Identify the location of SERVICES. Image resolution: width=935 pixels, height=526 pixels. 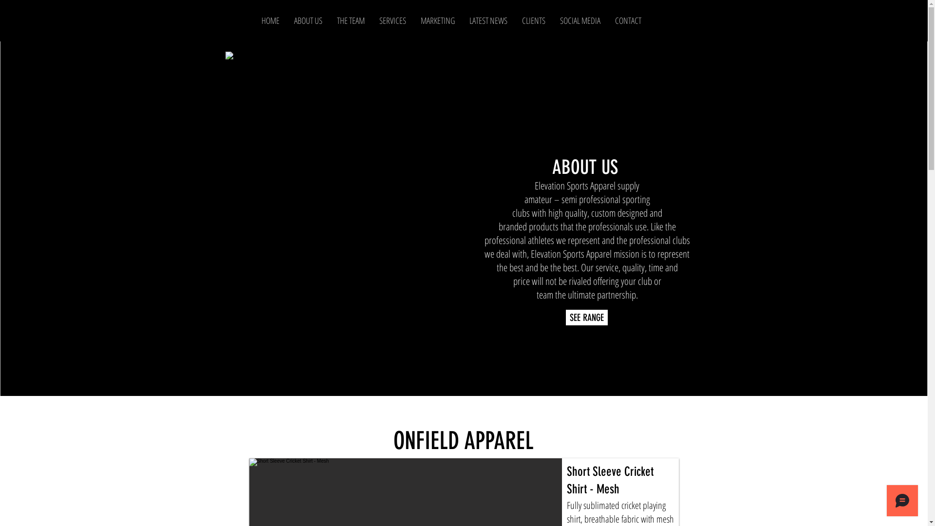
(393, 20).